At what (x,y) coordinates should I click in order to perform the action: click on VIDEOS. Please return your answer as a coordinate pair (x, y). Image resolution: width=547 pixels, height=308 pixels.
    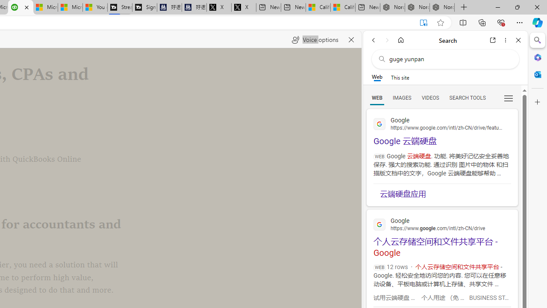
    Looking at the image, I should click on (430, 98).